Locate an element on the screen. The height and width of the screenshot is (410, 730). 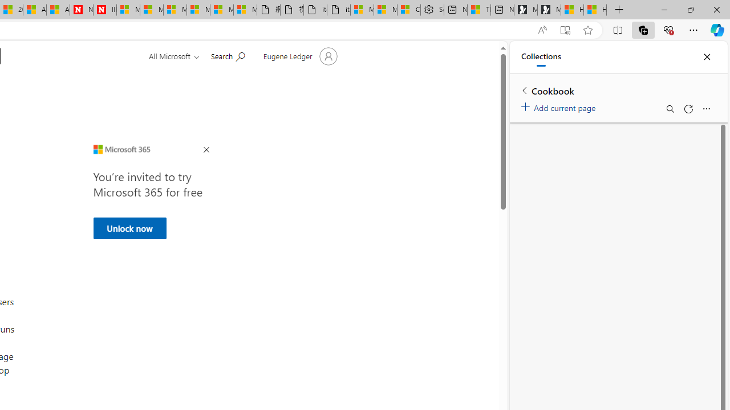
Three Ways To Stop Sweating So Much is located at coordinates (479, 10).